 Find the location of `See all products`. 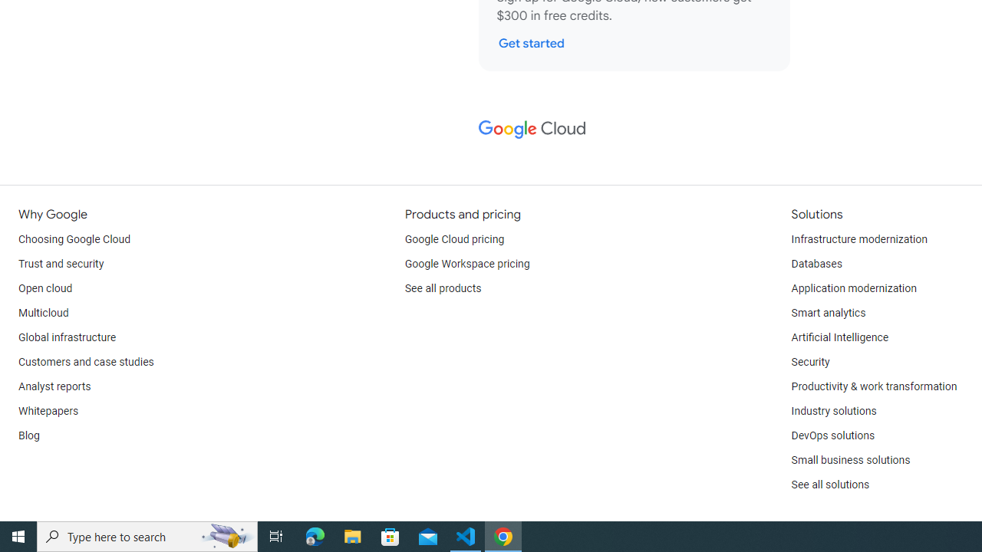

See all products is located at coordinates (443, 288).